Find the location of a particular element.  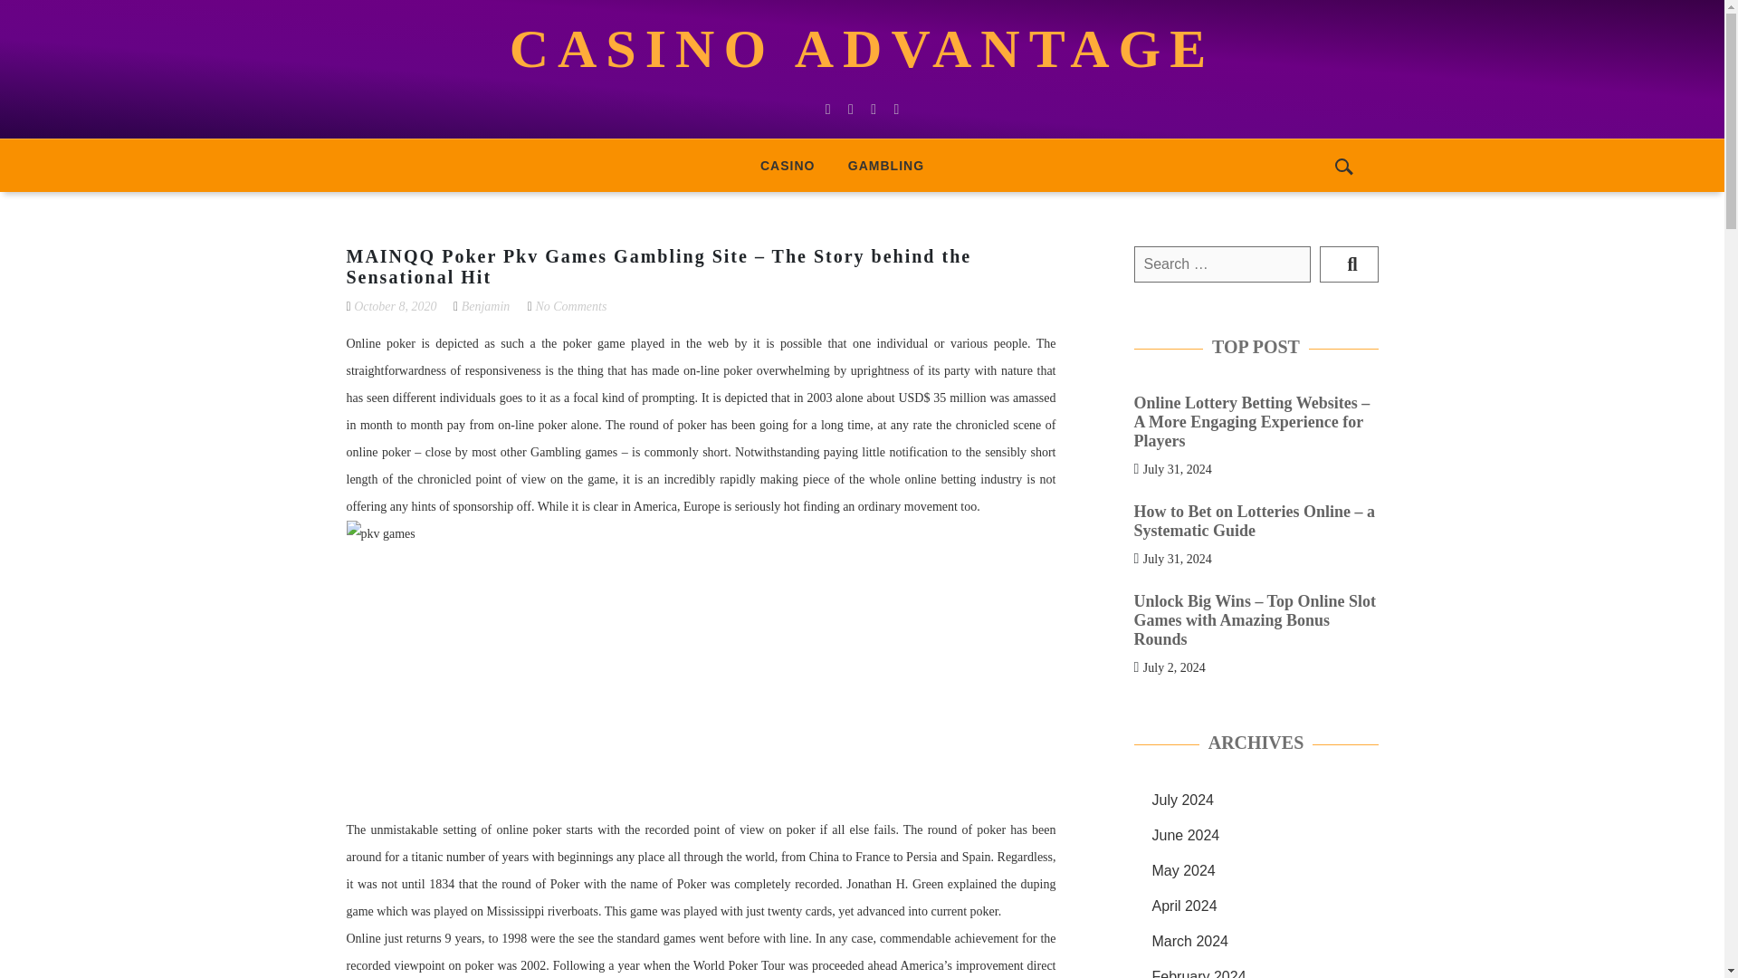

March 2024 is located at coordinates (1189, 941).